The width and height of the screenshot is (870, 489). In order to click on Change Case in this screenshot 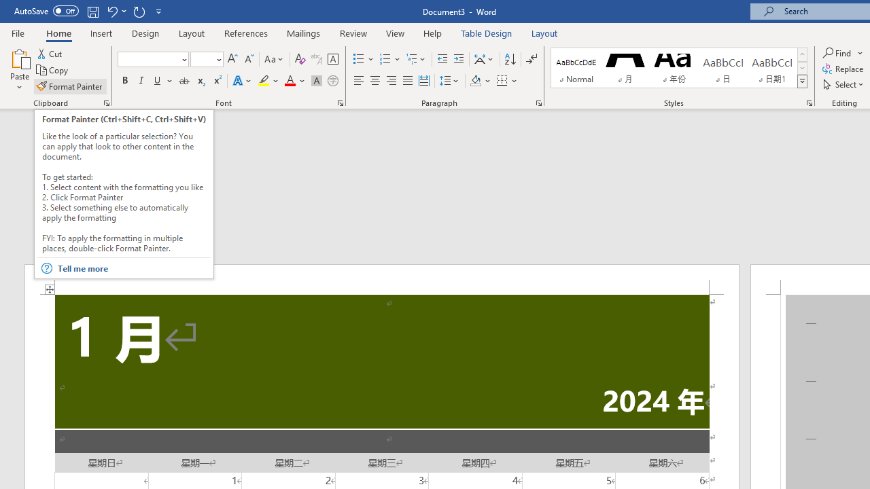, I will do `click(275, 60)`.